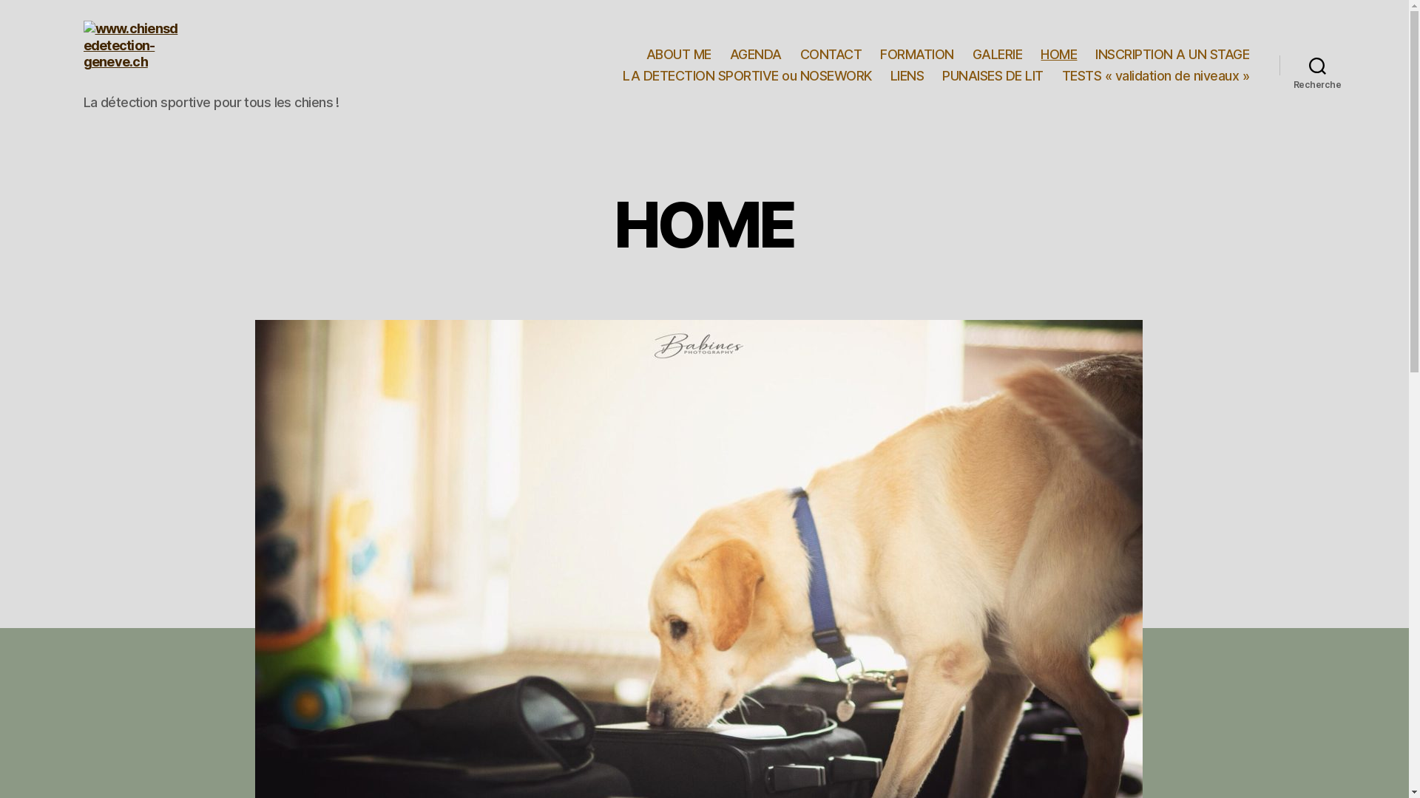 This screenshot has width=1420, height=798. Describe the element at coordinates (998, 55) in the screenshot. I see `GALERIE` at that location.